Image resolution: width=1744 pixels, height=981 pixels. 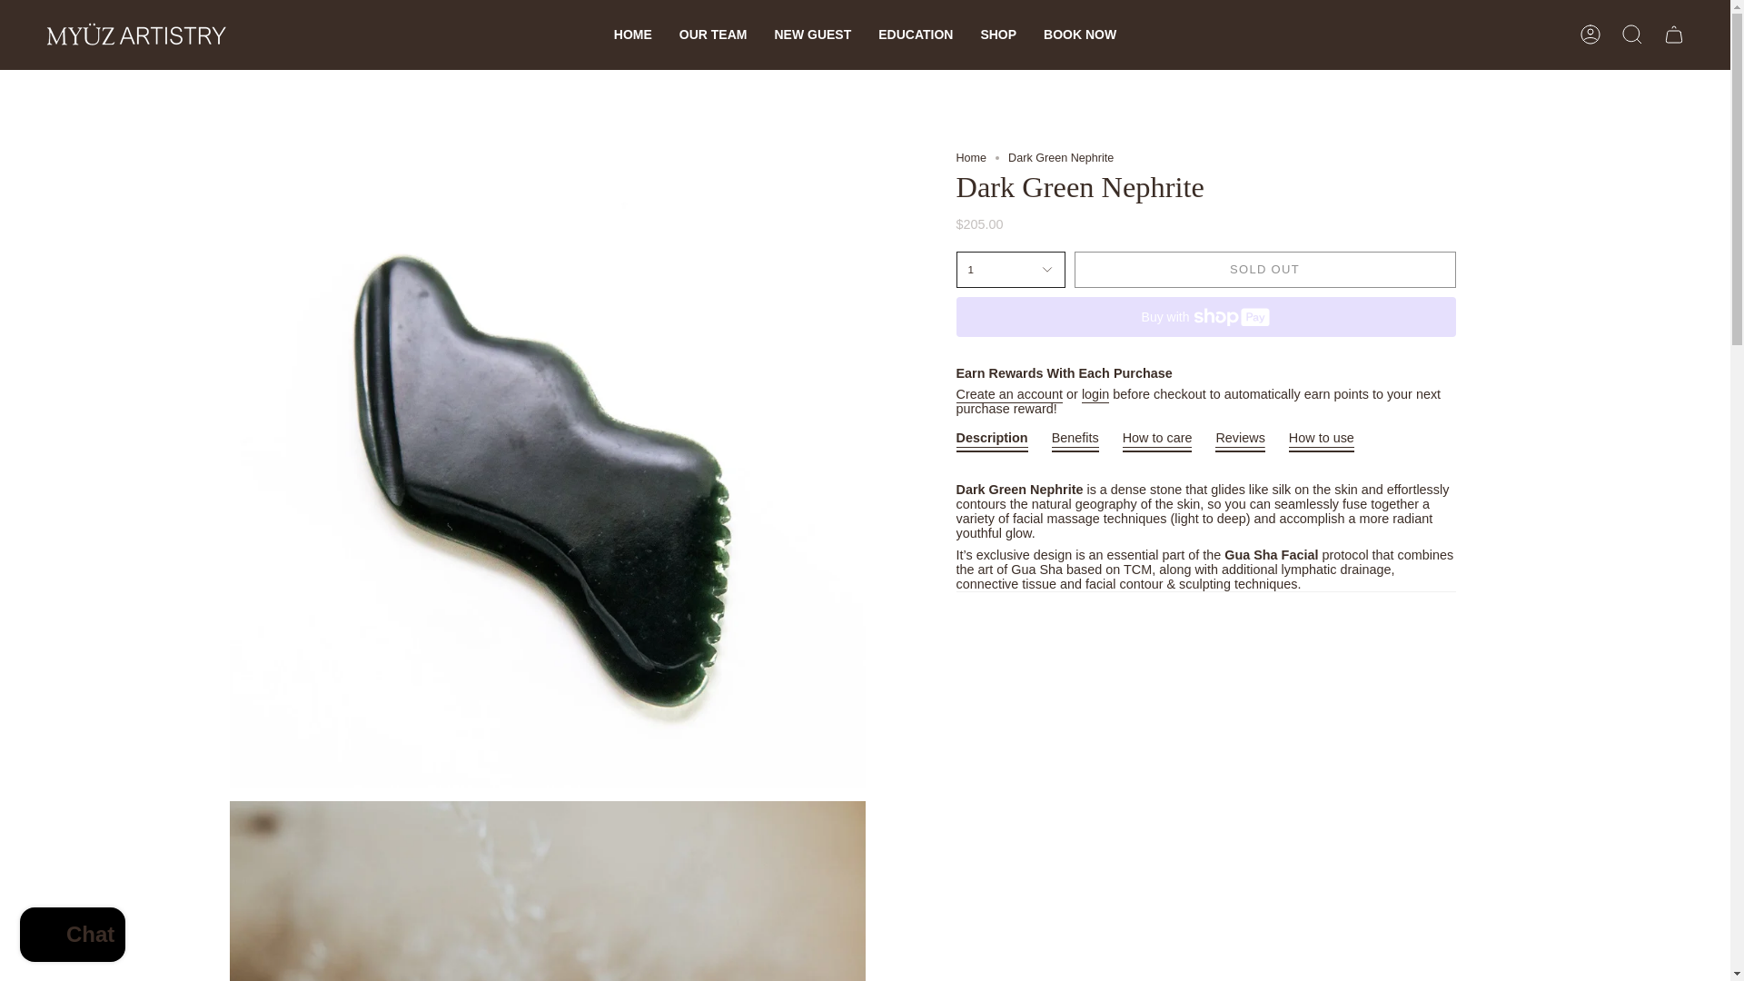 I want to click on Cart, so click(x=1674, y=35).